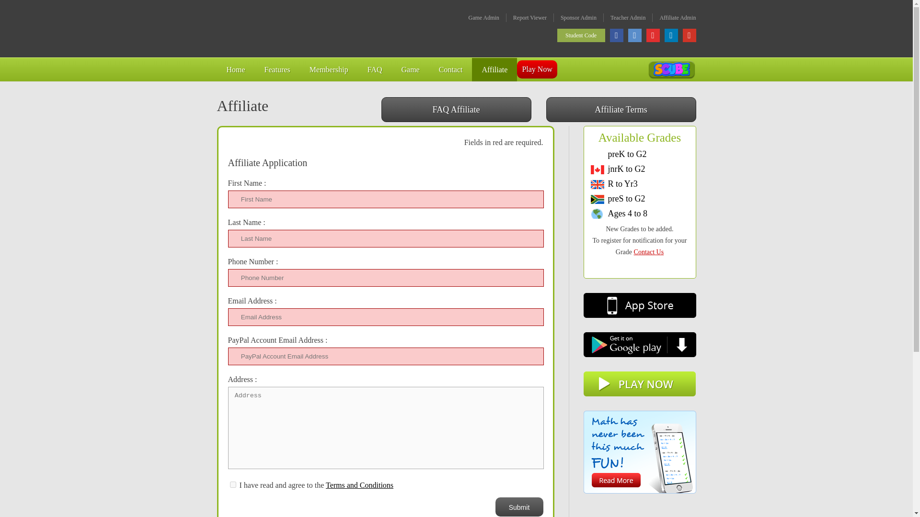 This screenshot has width=920, height=517. I want to click on Contact, so click(451, 69).